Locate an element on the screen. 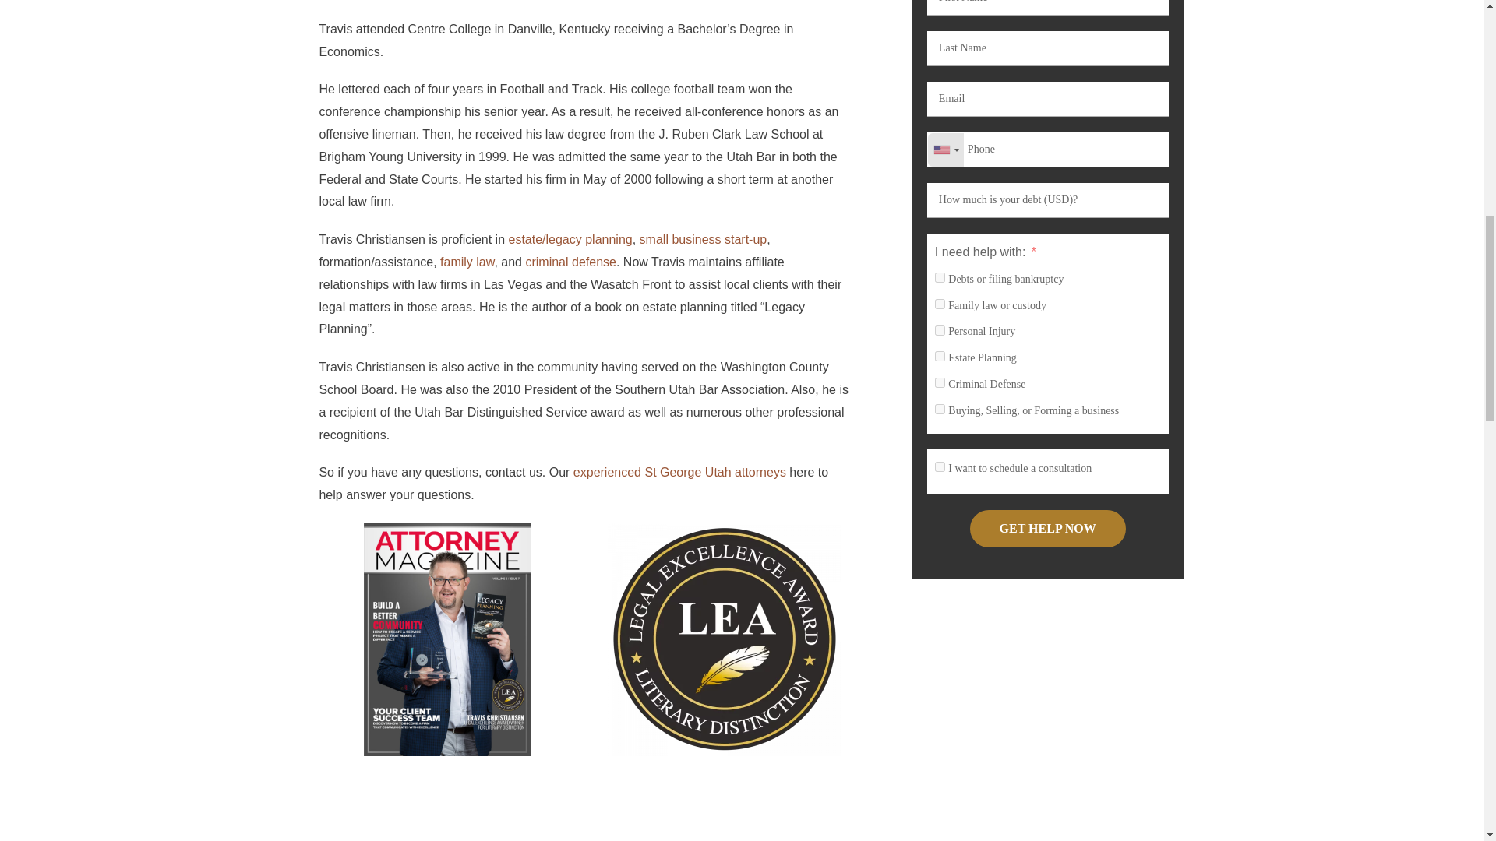 This screenshot has width=1496, height=841. Estate Planning is located at coordinates (940, 357).